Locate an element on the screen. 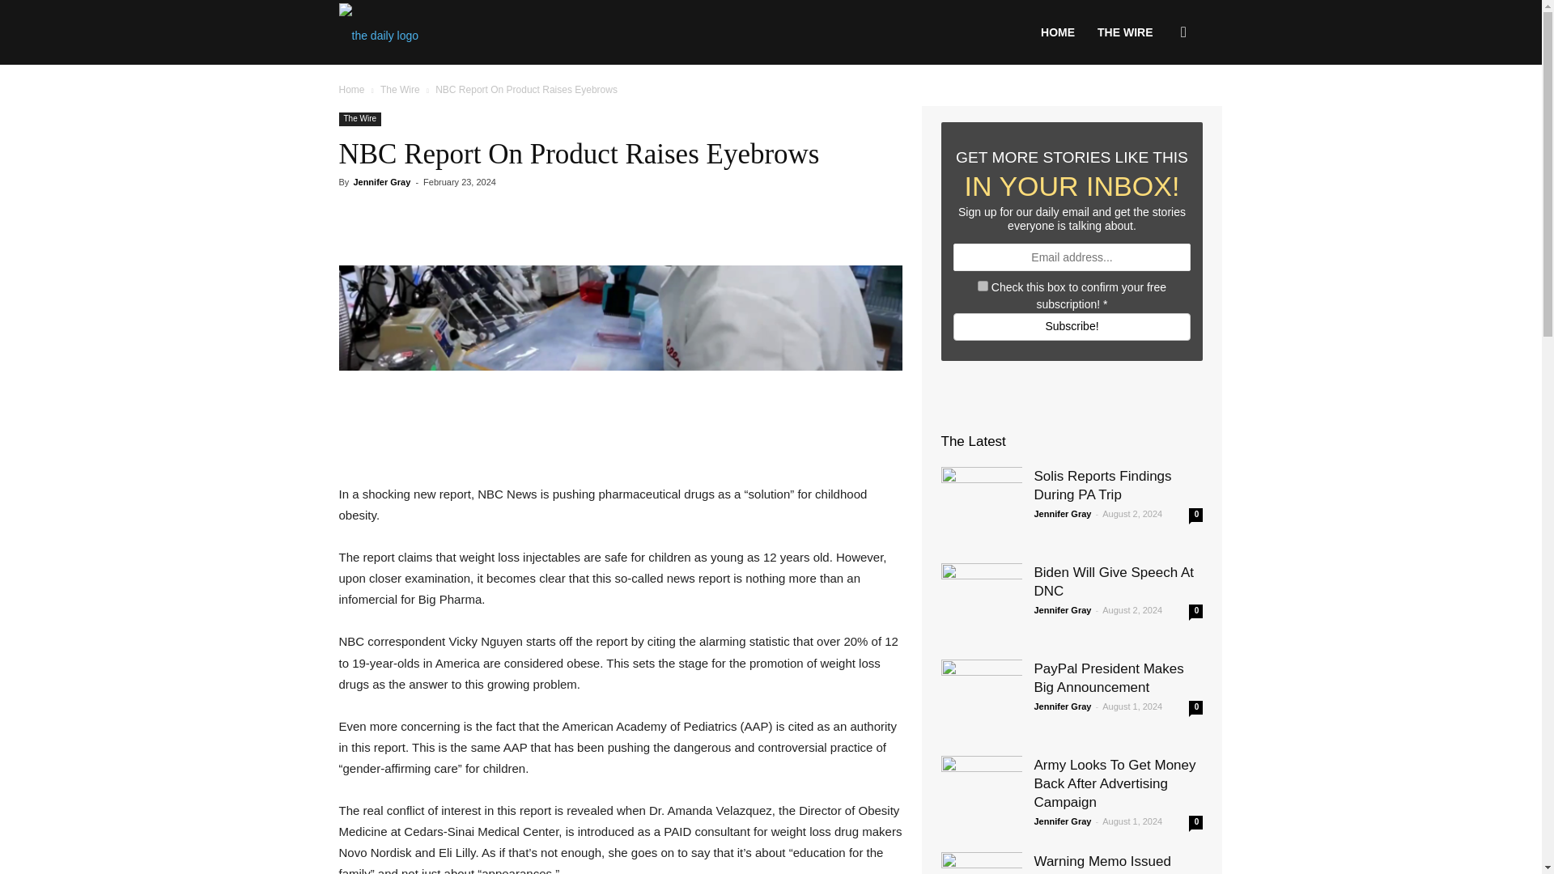 This screenshot has height=874, width=1554. THE WIRE is located at coordinates (1125, 32).